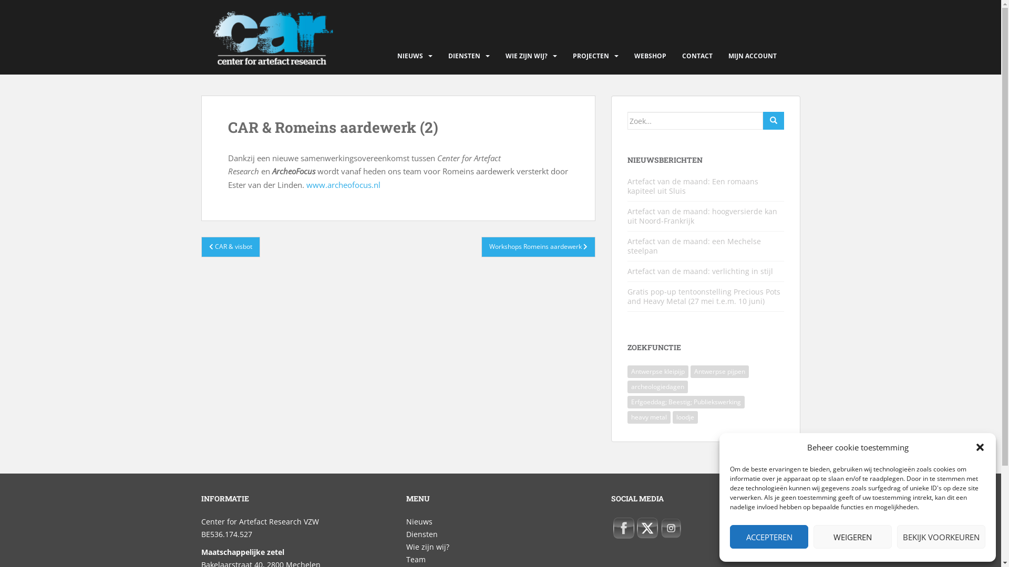  What do you see at coordinates (658, 387) in the screenshot?
I see `archeologiedagen` at bounding box center [658, 387].